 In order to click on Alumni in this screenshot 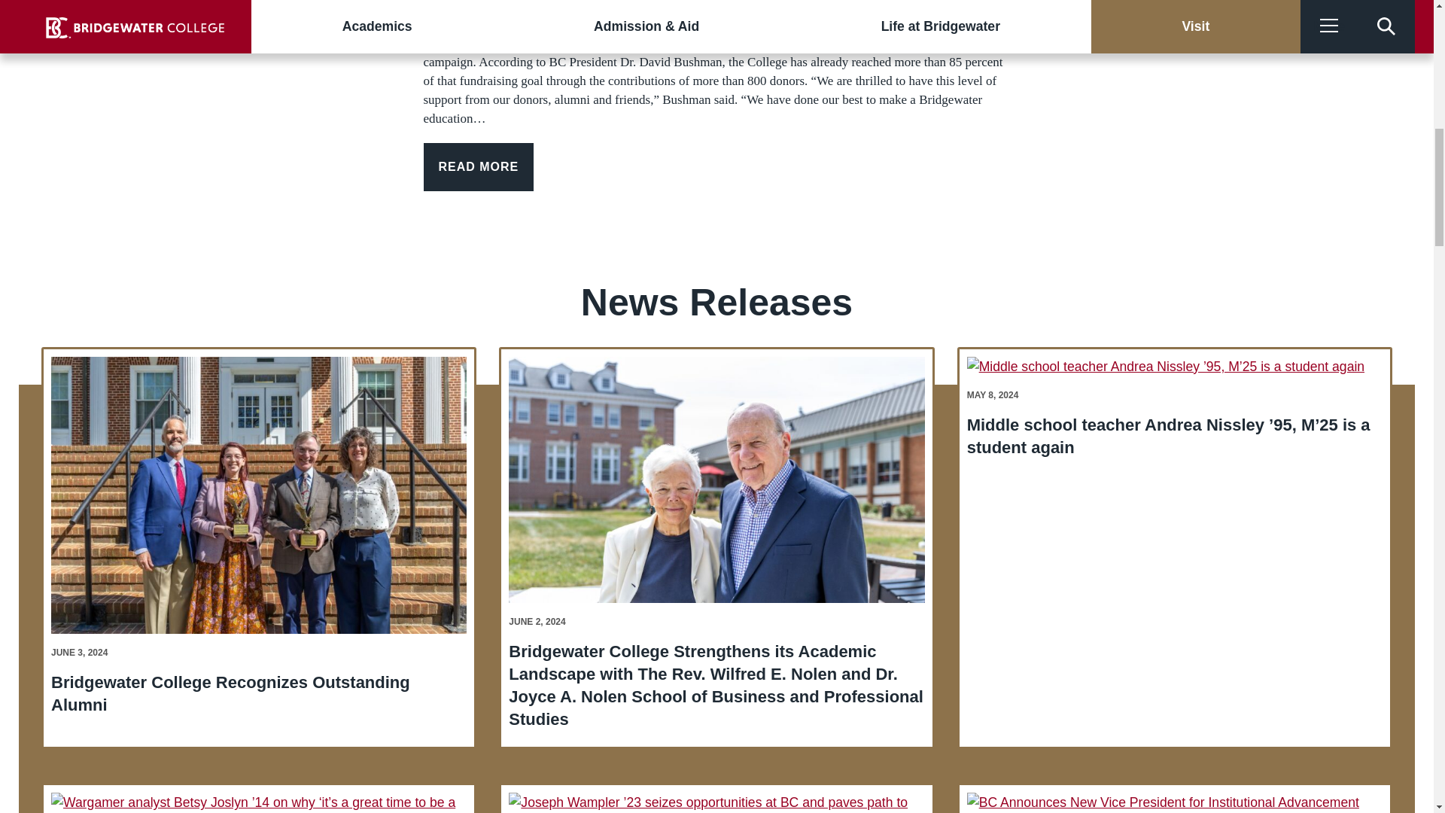, I will do `click(259, 494)`.